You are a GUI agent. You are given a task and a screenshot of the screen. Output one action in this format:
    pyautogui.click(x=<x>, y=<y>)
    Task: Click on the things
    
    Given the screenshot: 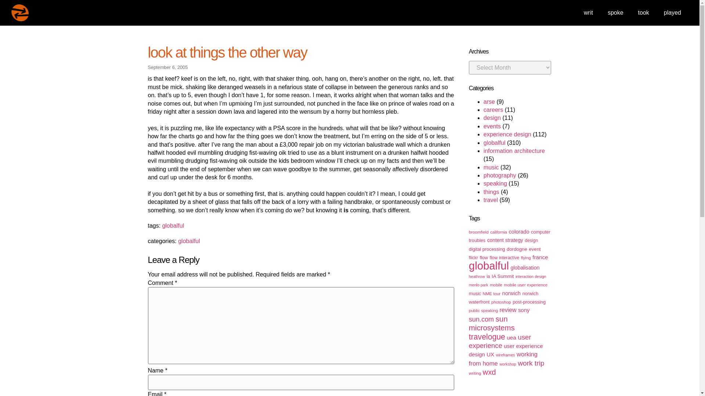 What is the action you would take?
    pyautogui.click(x=491, y=192)
    